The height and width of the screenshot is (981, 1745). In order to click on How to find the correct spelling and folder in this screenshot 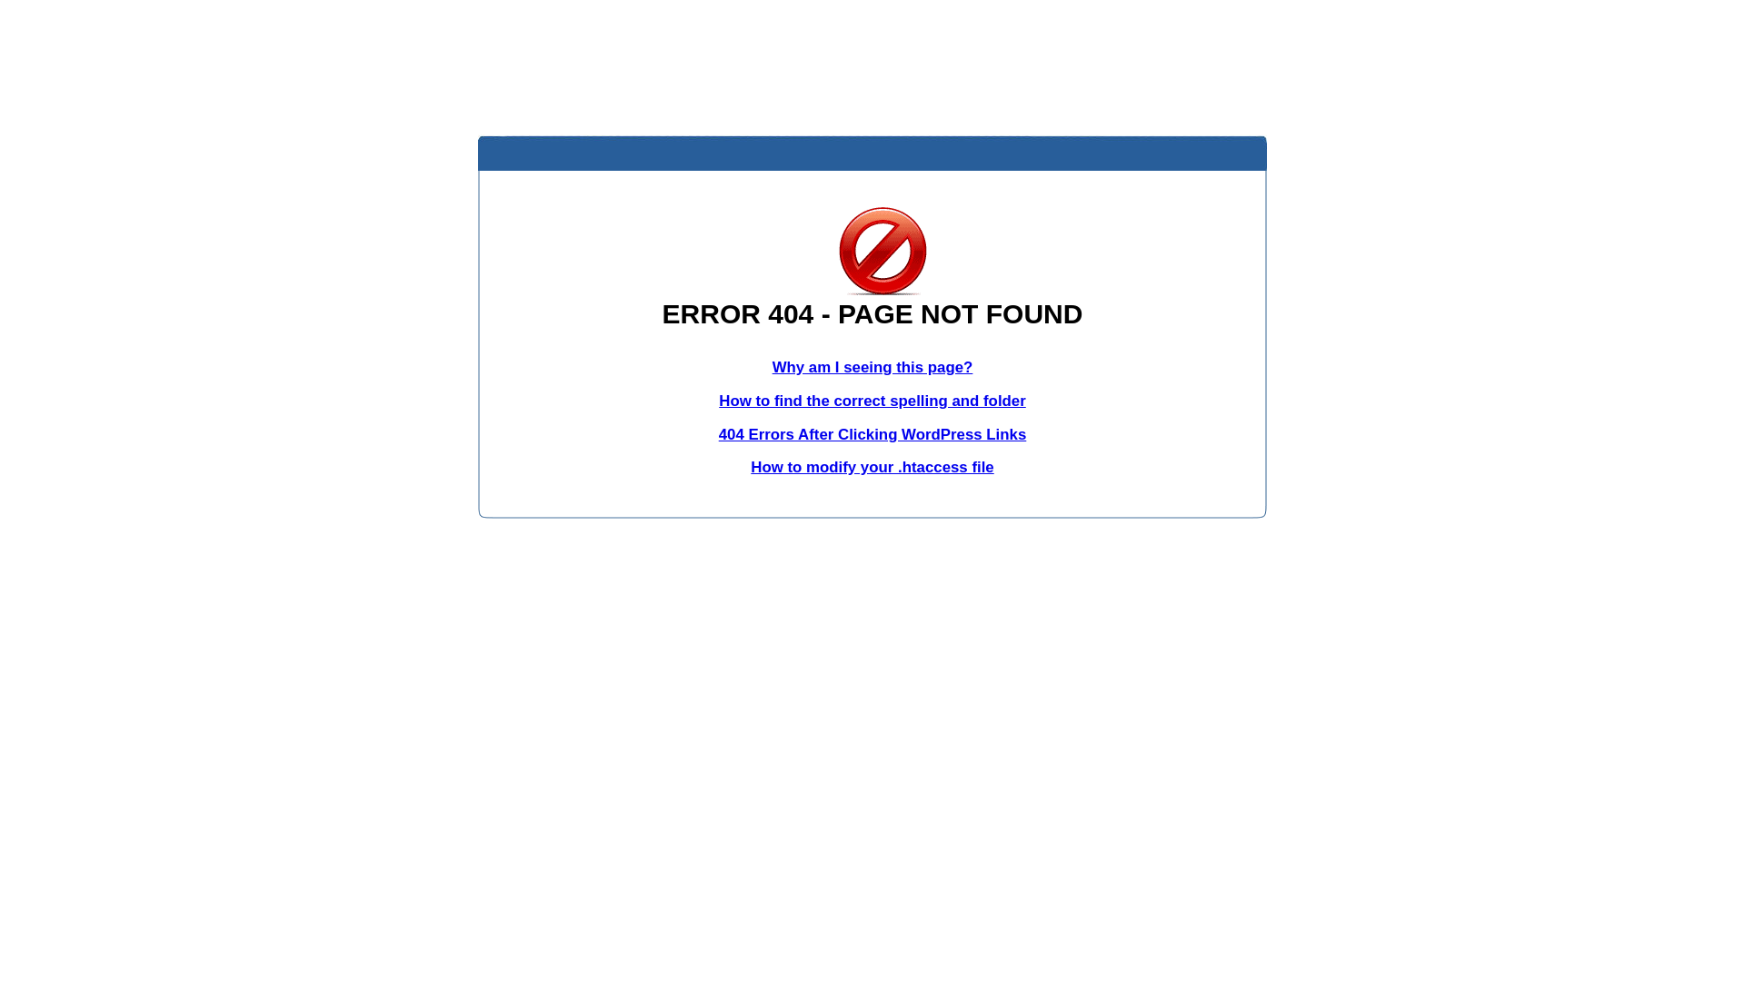, I will do `click(872, 401)`.